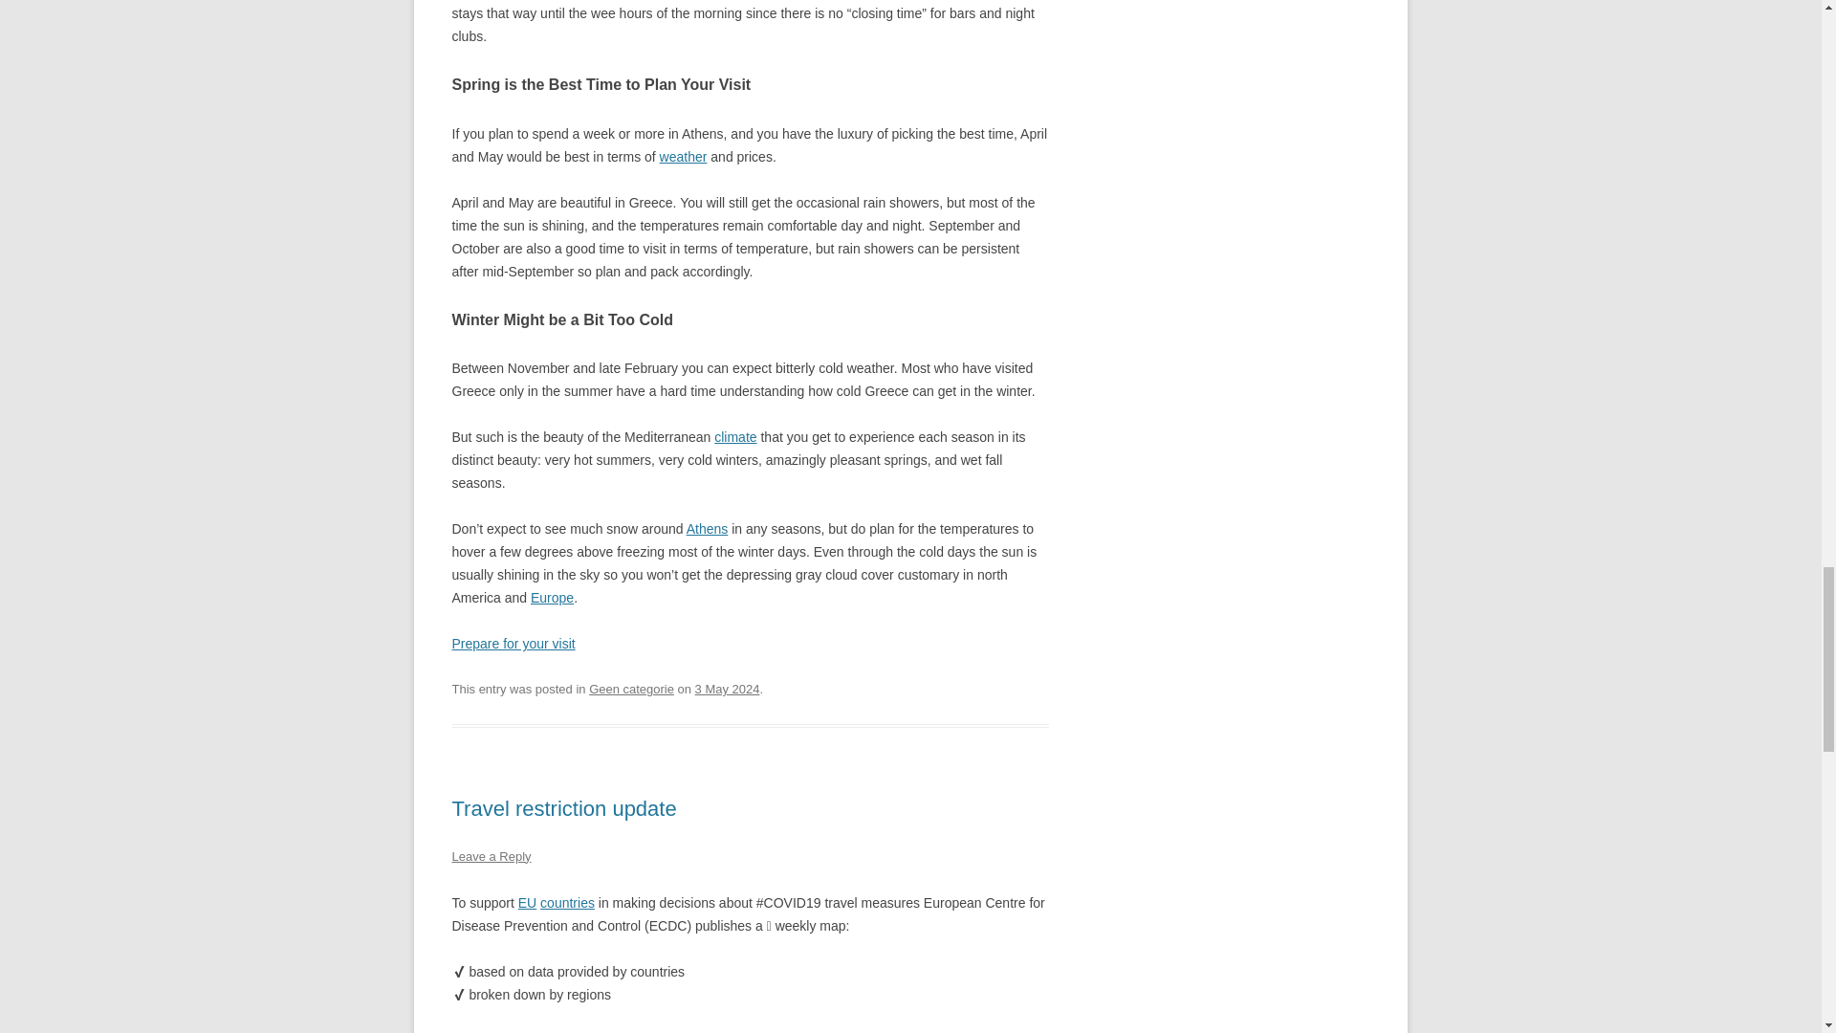 The height and width of the screenshot is (1033, 1836). What do you see at coordinates (727, 689) in the screenshot?
I see `11:18` at bounding box center [727, 689].